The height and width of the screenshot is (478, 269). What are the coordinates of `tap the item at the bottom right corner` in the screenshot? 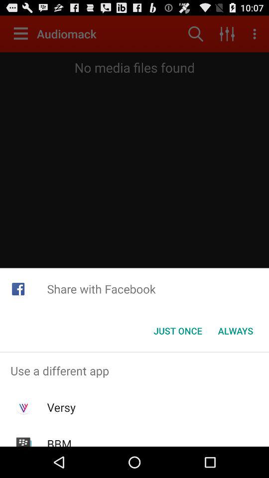 It's located at (235, 331).